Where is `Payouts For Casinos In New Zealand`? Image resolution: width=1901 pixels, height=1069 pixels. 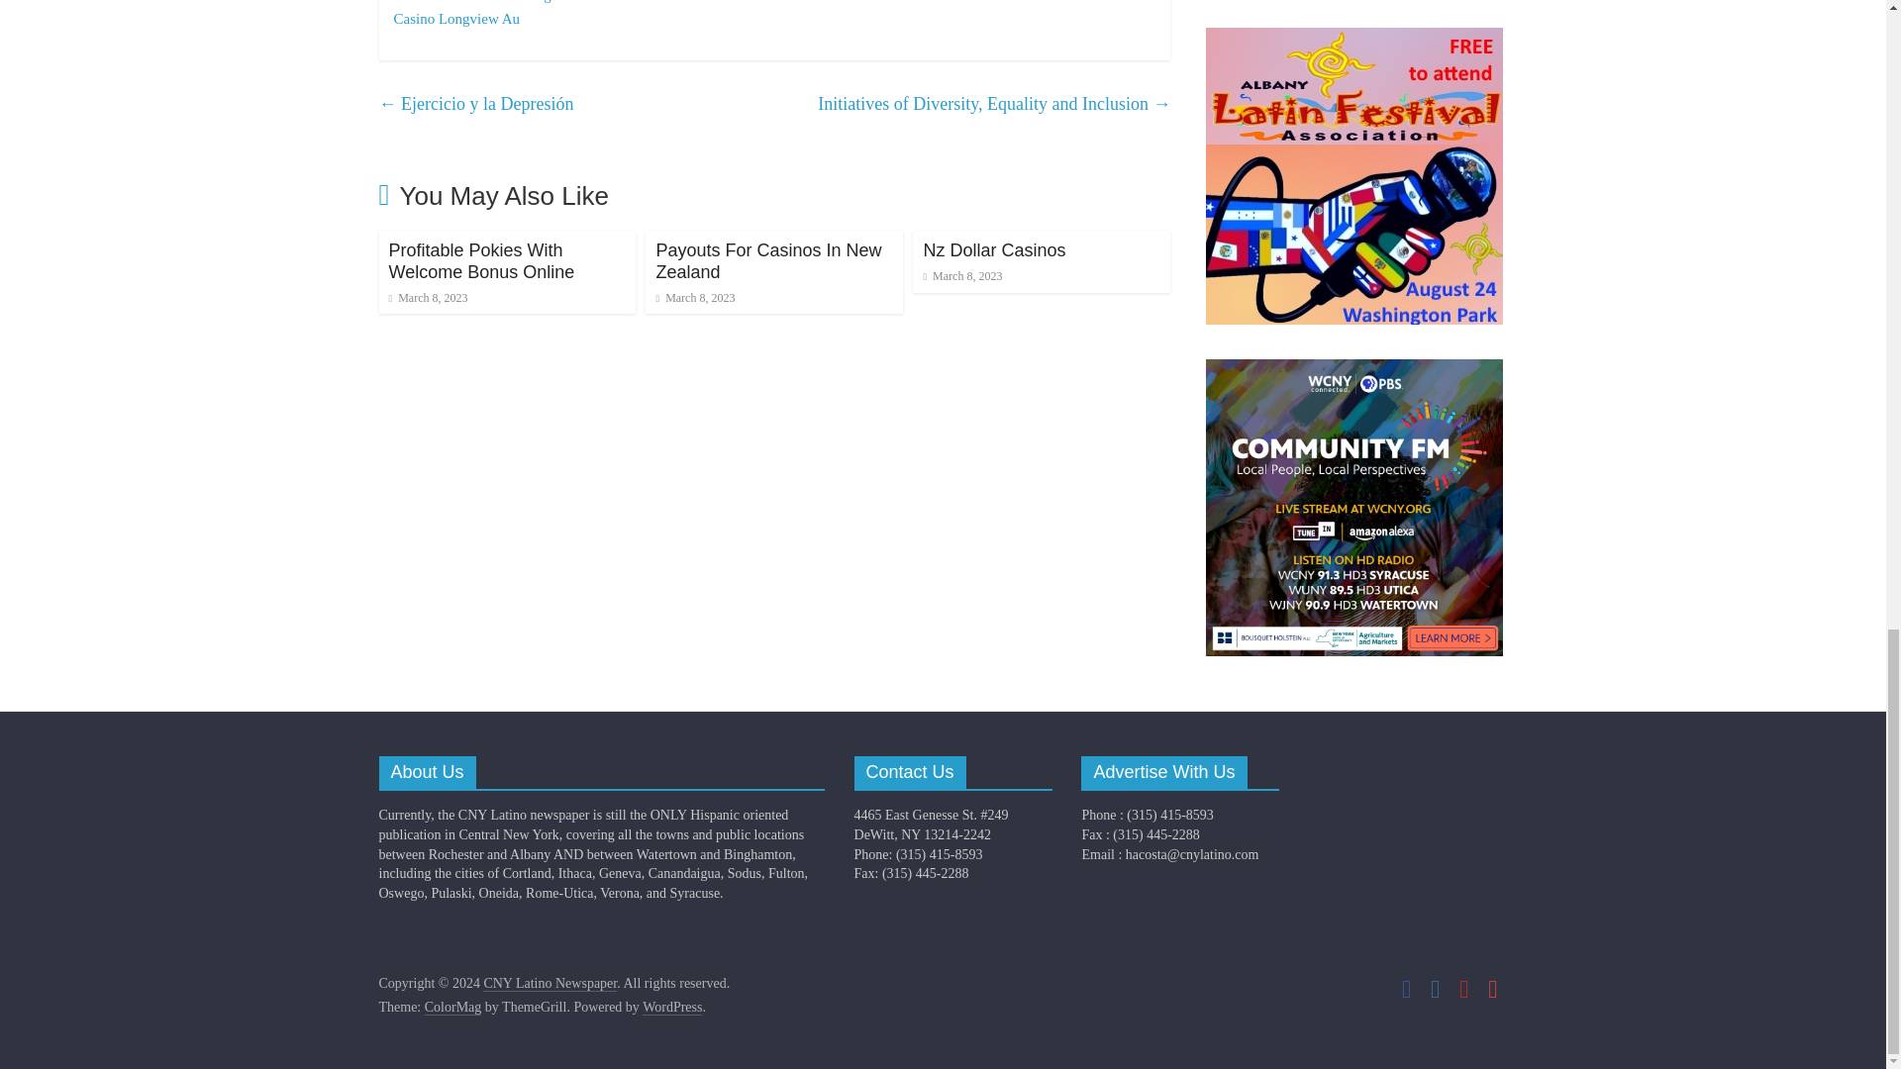 Payouts For Casinos In New Zealand is located at coordinates (768, 261).